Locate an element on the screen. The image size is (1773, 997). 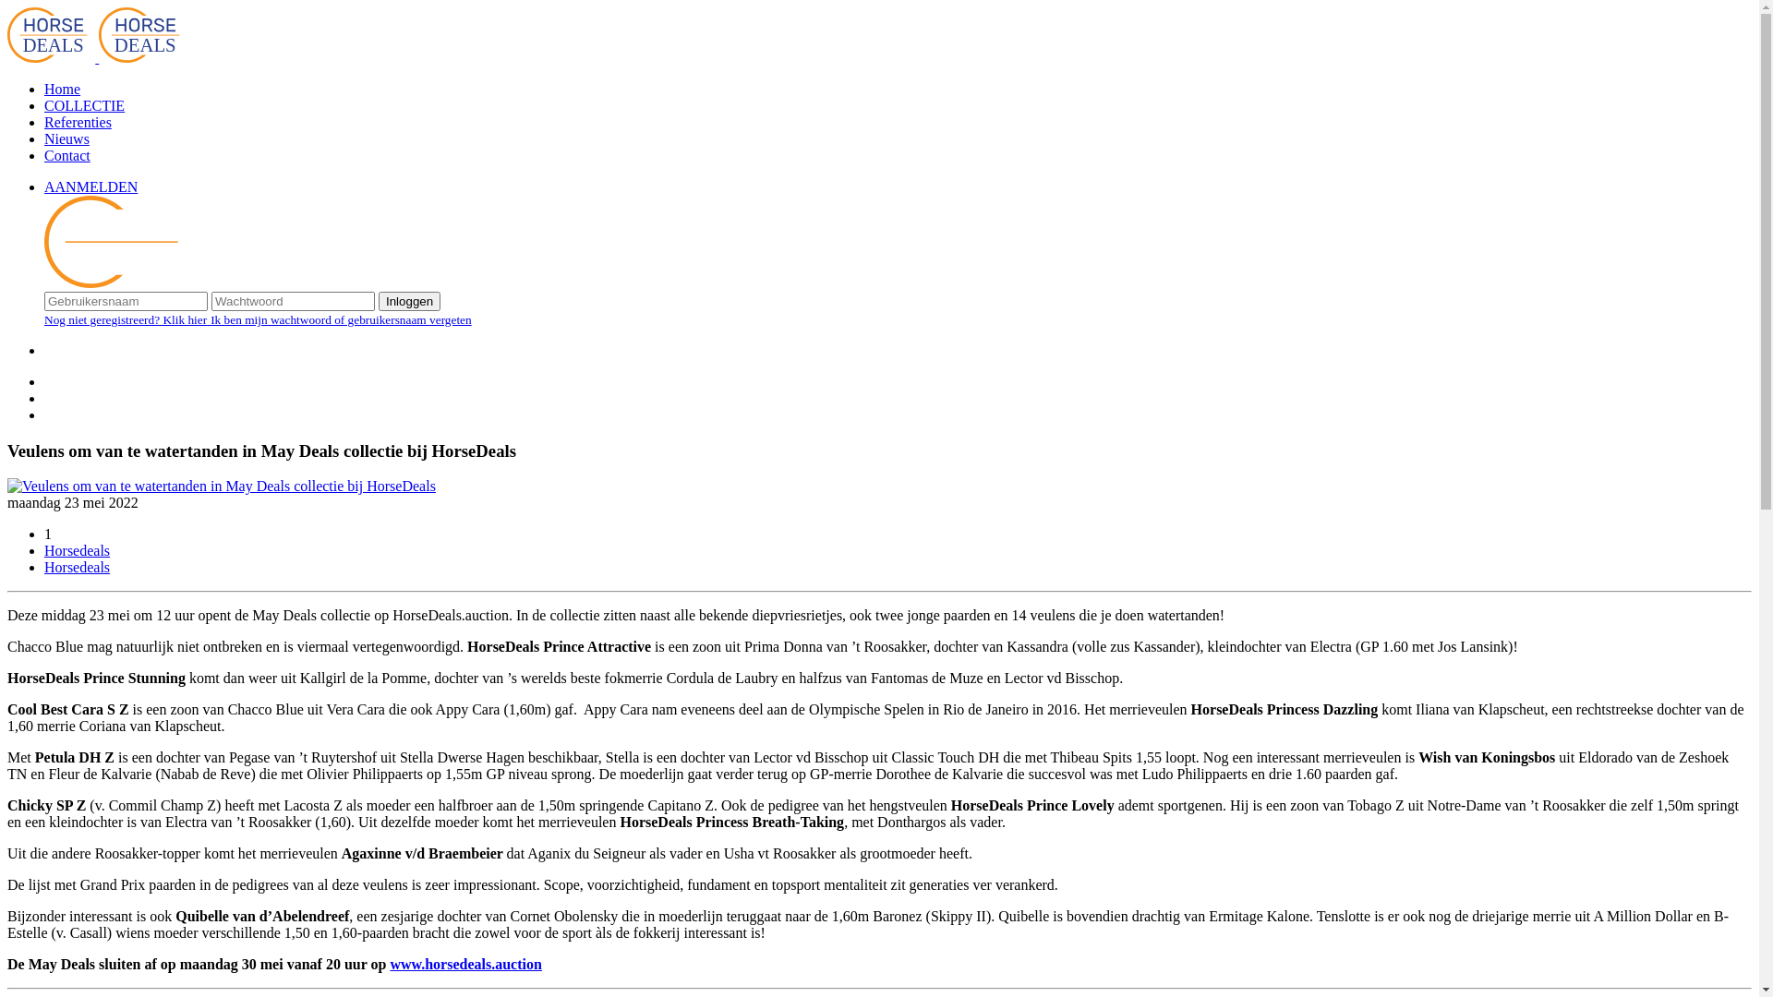
Contact is located at coordinates (67, 155).